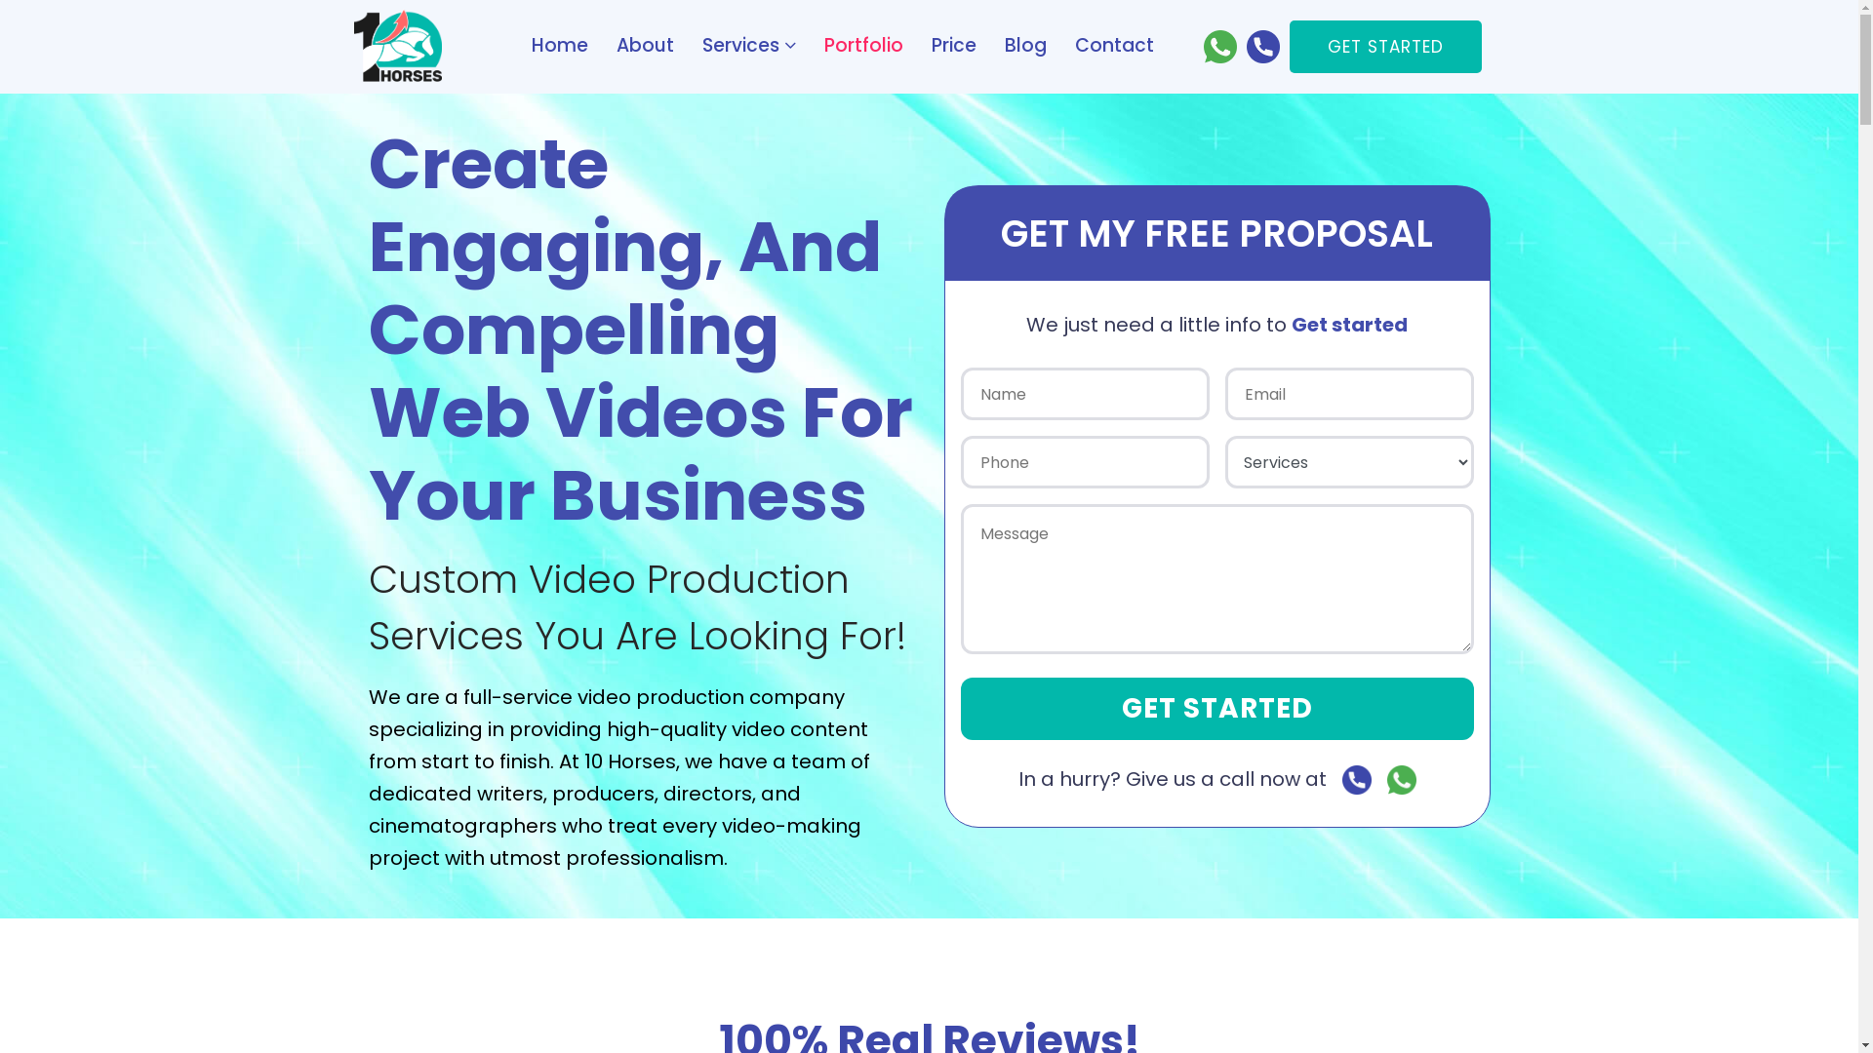 The width and height of the screenshot is (1873, 1053). Describe the element at coordinates (1114, 45) in the screenshot. I see `Contact` at that location.